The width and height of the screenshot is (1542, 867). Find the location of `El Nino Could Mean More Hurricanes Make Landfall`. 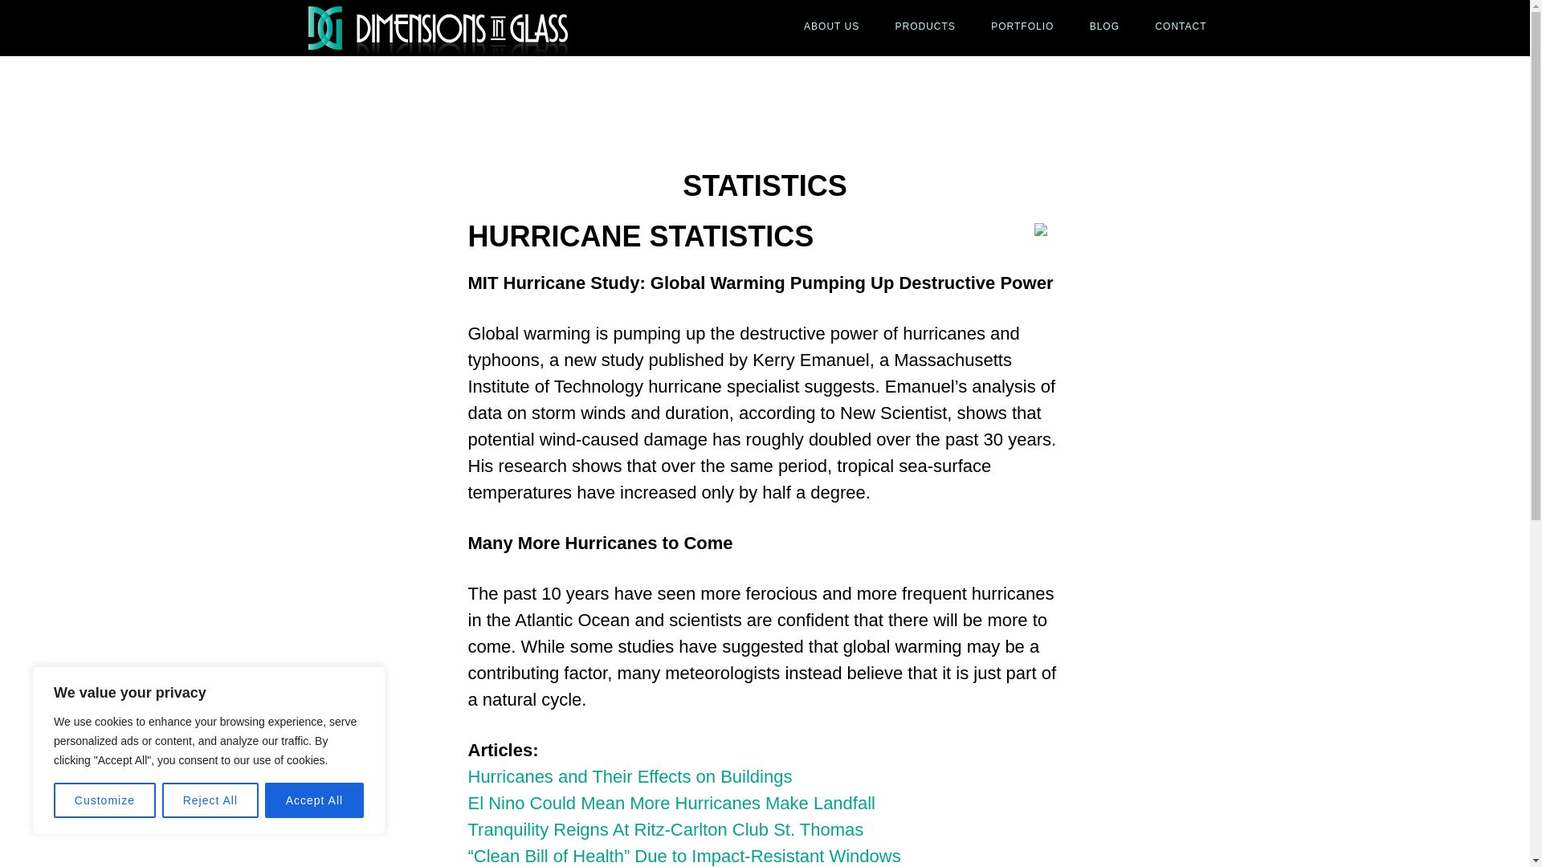

El Nino Could Mean More Hurricanes Make Landfall is located at coordinates (670, 803).